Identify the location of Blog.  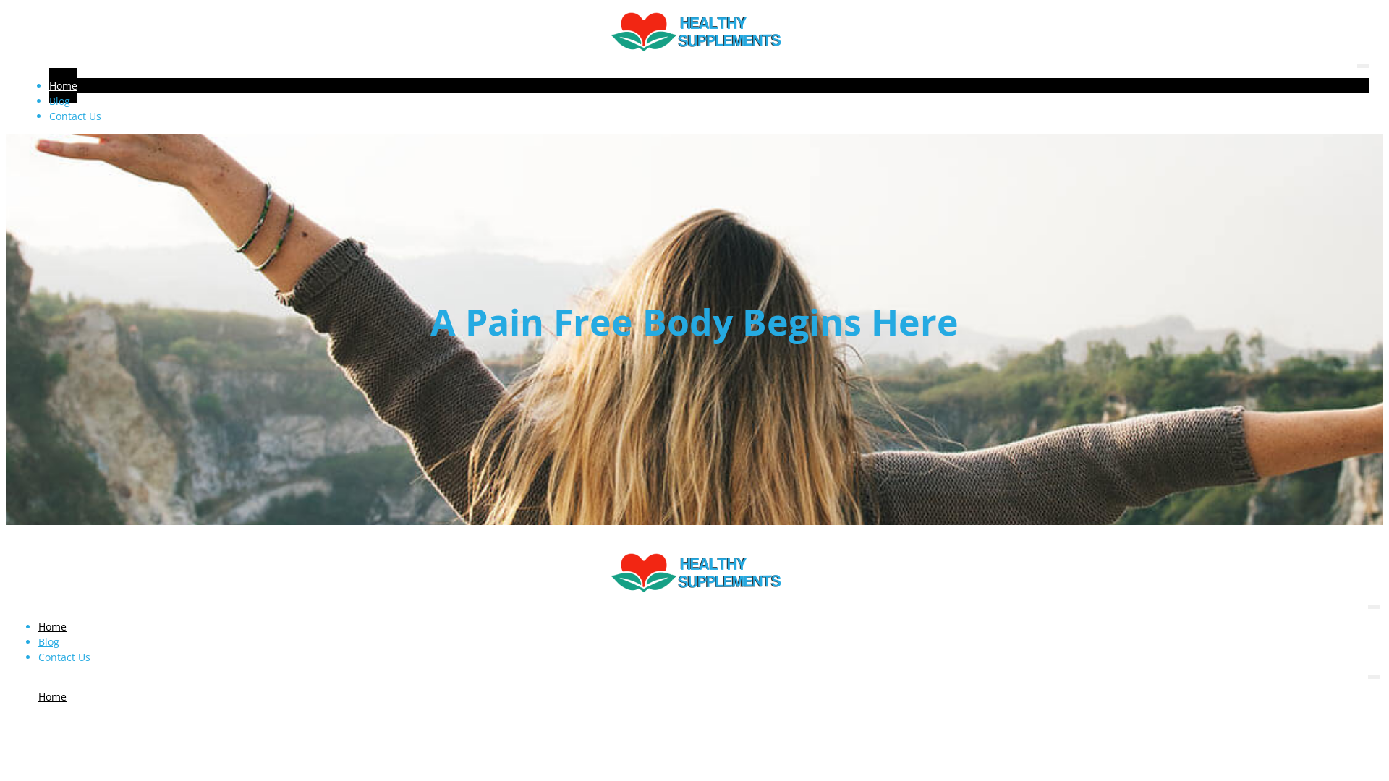
(49, 642).